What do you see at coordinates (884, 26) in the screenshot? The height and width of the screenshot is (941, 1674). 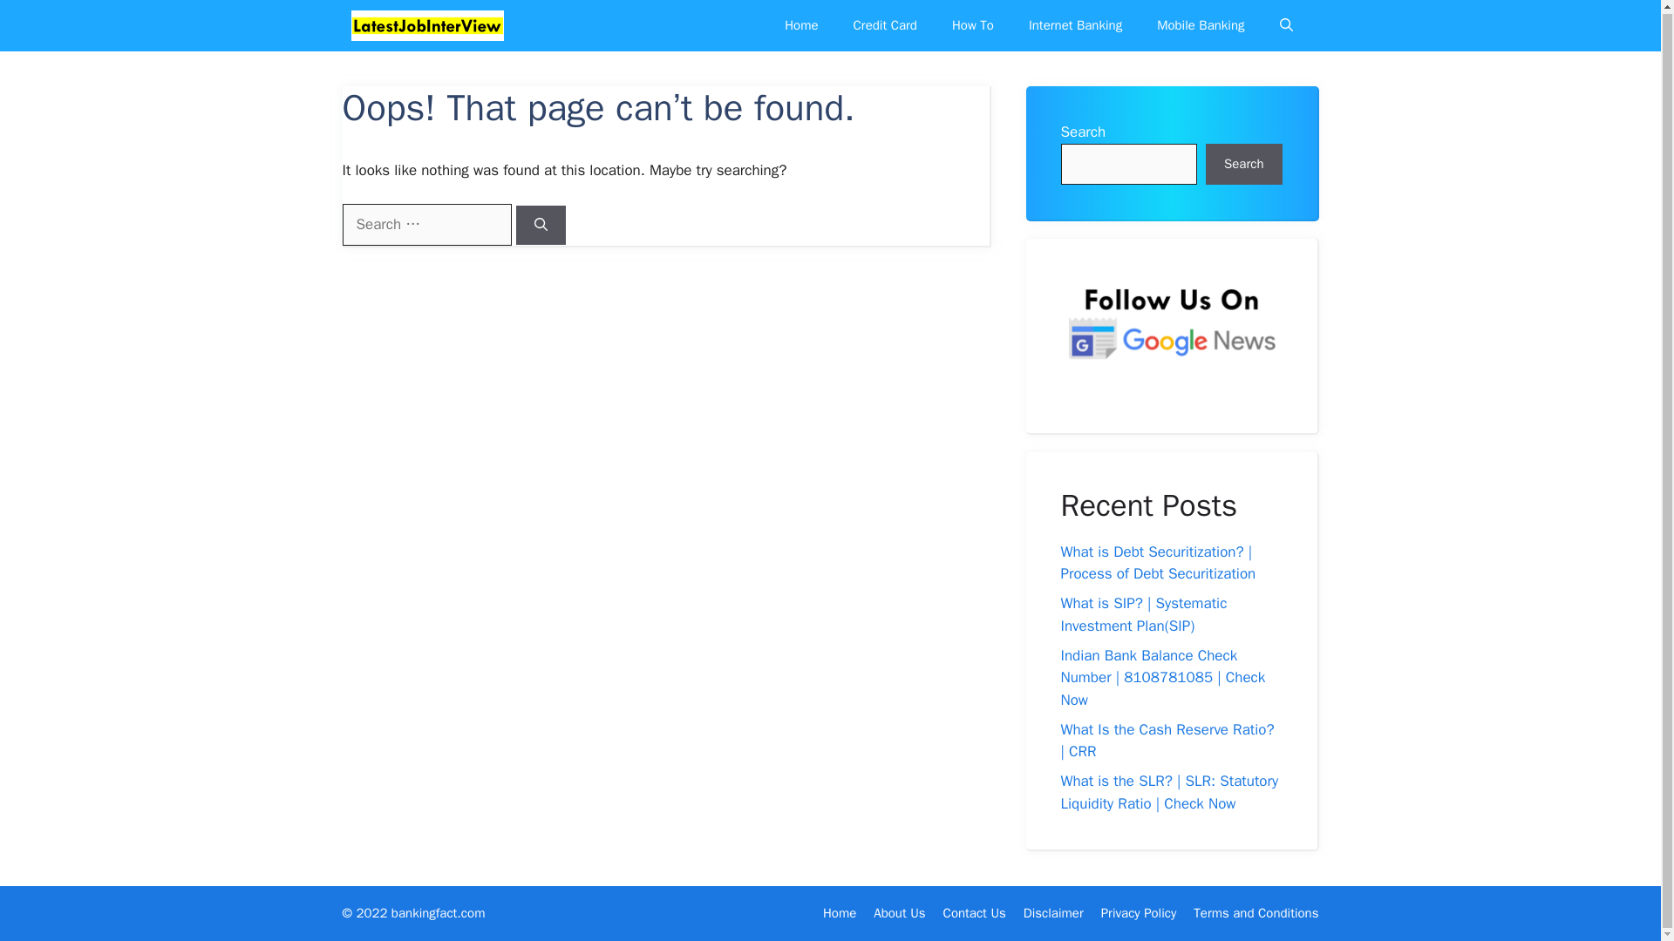 I see `Credit Card` at bounding box center [884, 26].